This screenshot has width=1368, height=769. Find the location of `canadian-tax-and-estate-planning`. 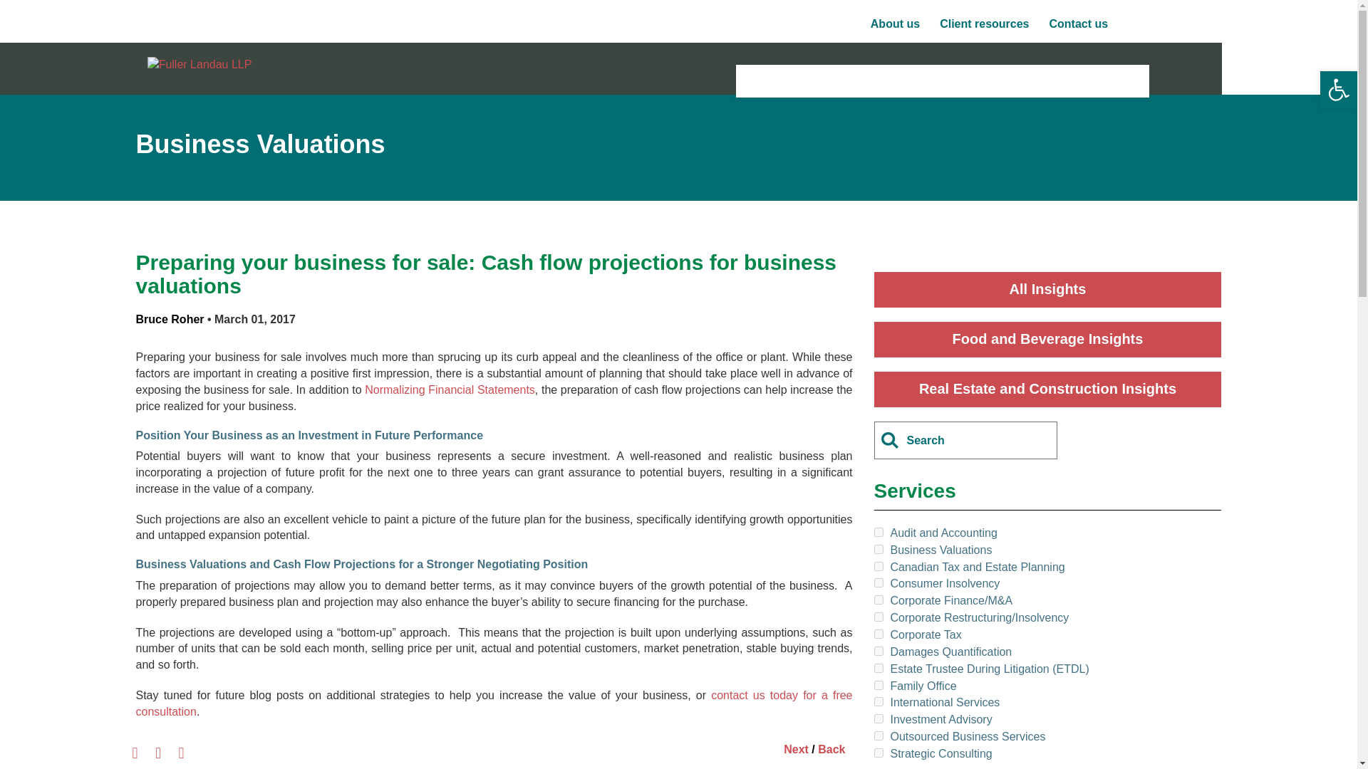

canadian-tax-and-estate-planning is located at coordinates (878, 567).